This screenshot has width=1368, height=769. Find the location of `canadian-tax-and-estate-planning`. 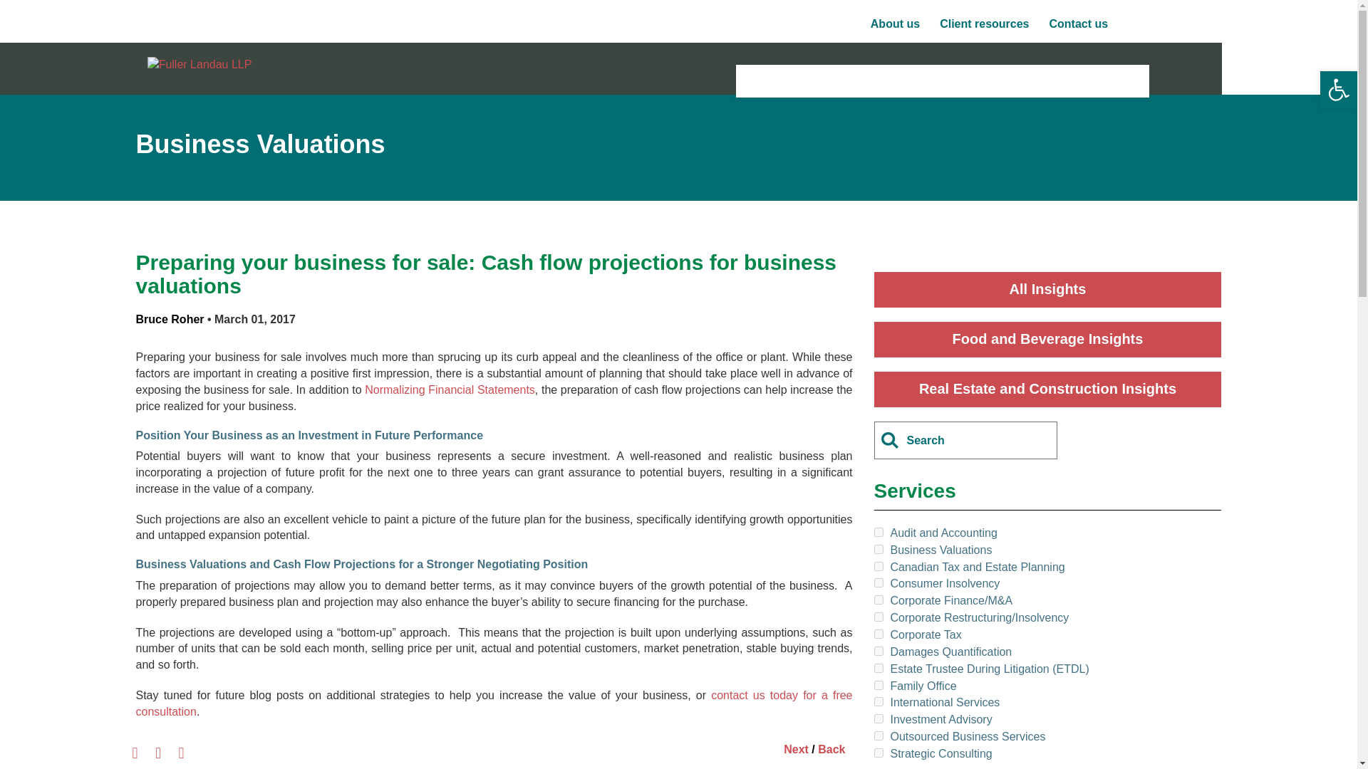

canadian-tax-and-estate-planning is located at coordinates (878, 567).